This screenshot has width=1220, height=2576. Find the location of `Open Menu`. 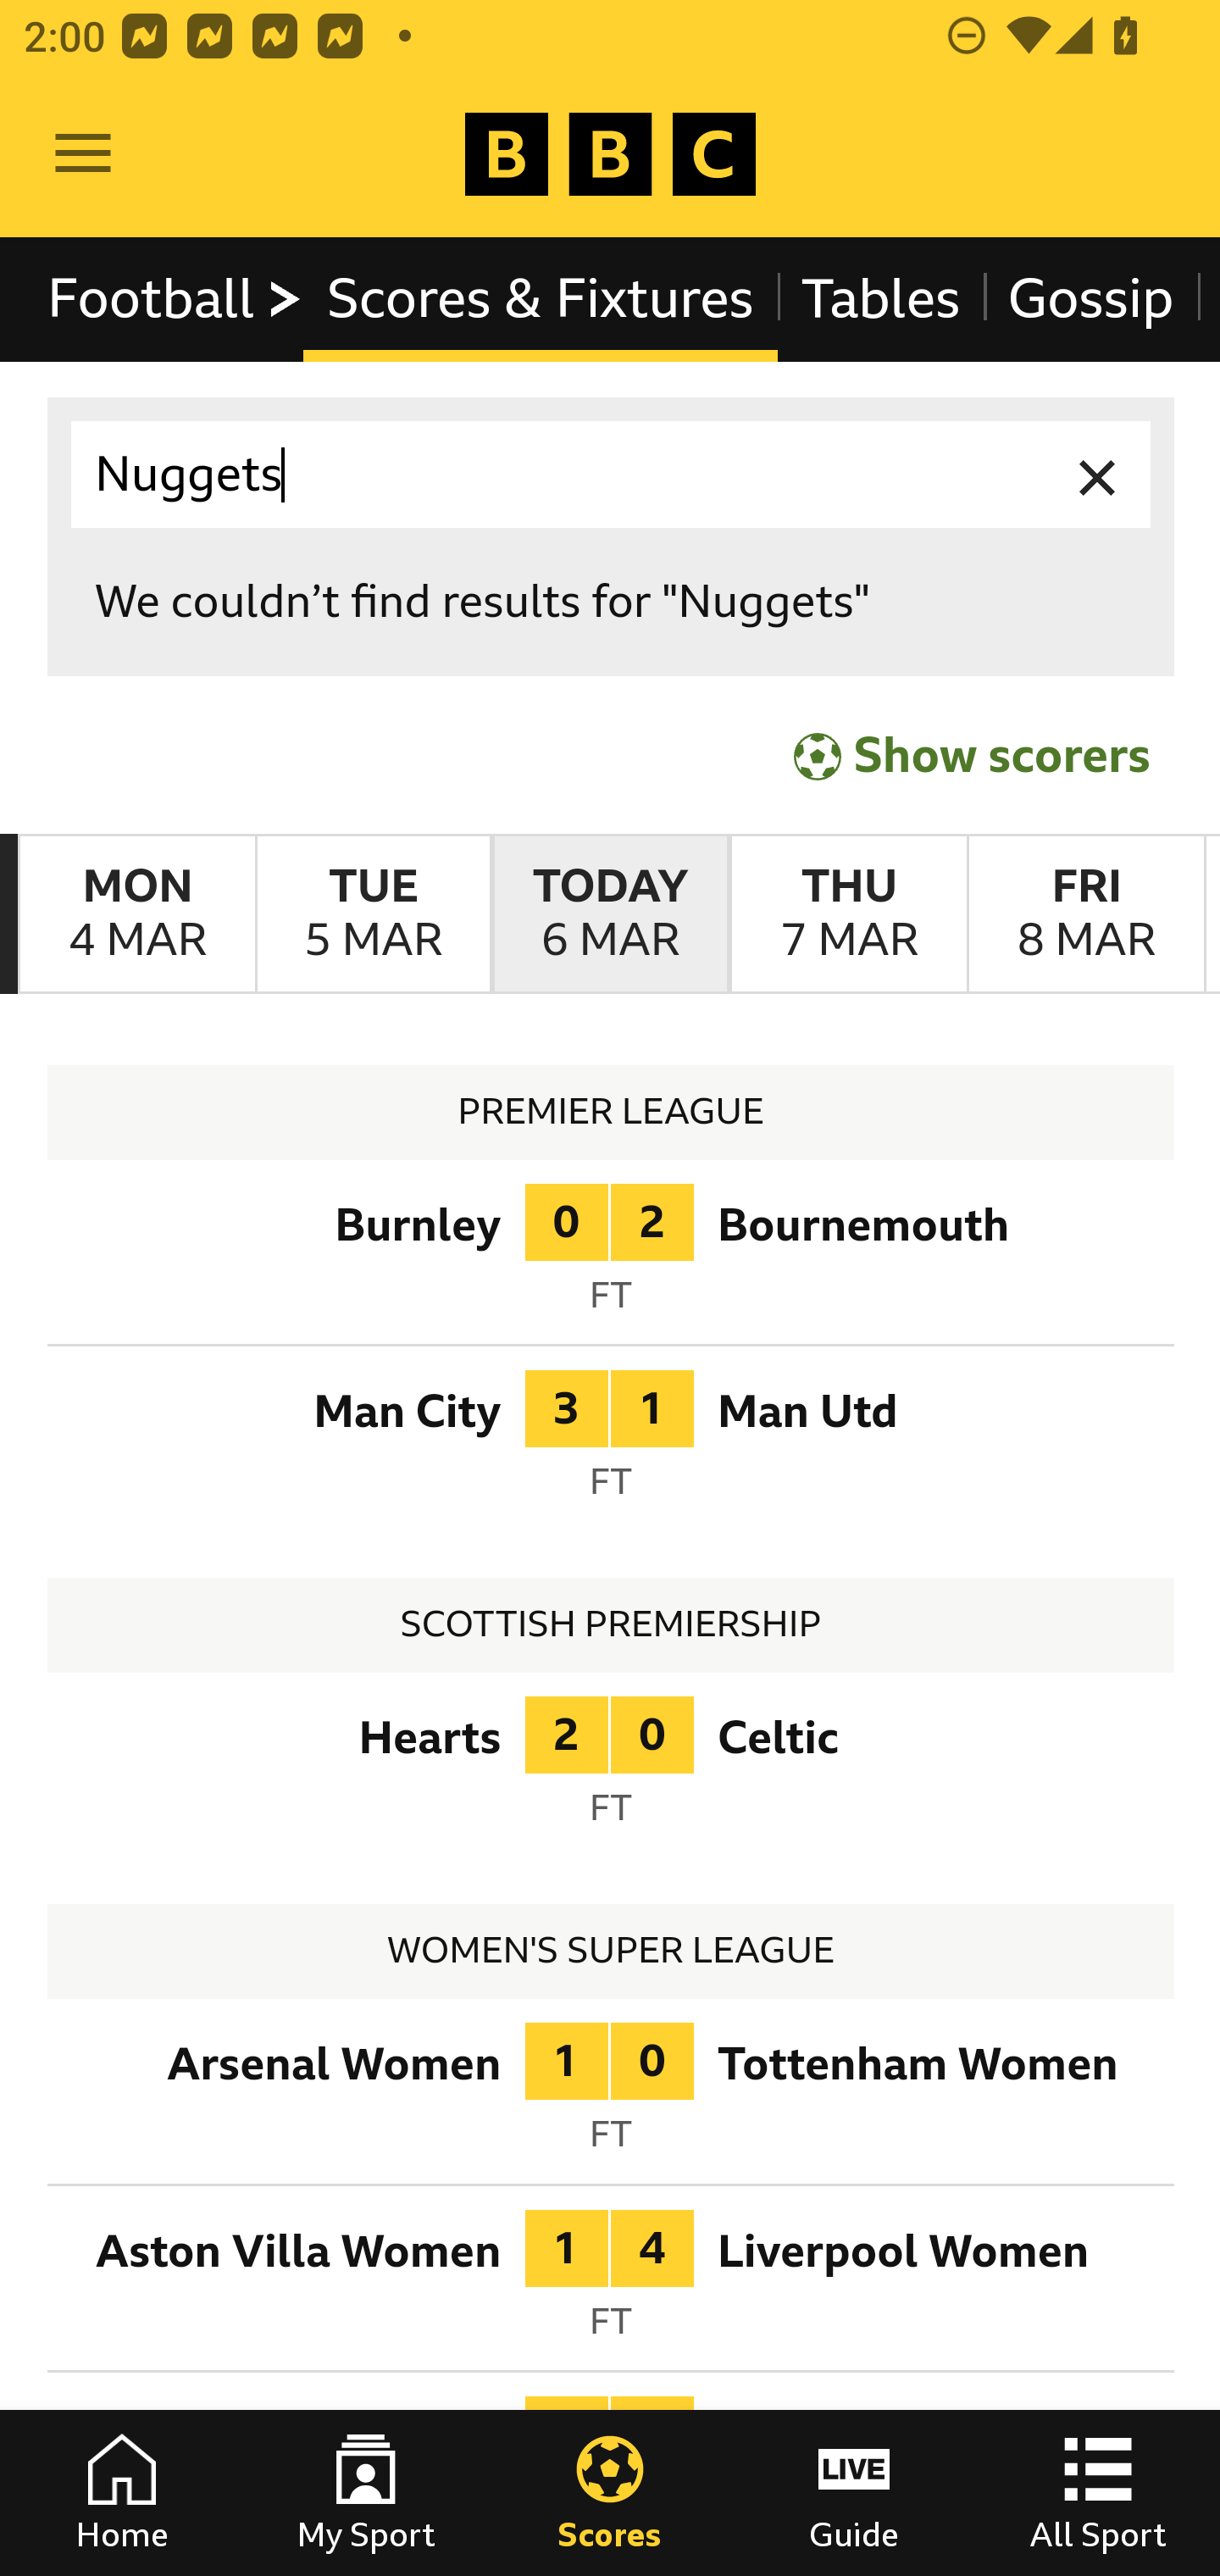

Open Menu is located at coordinates (83, 154).